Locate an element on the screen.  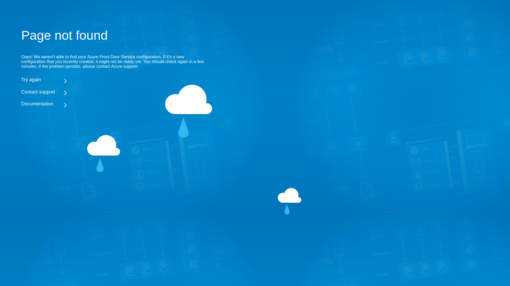
Contact support is located at coordinates (114, 92).